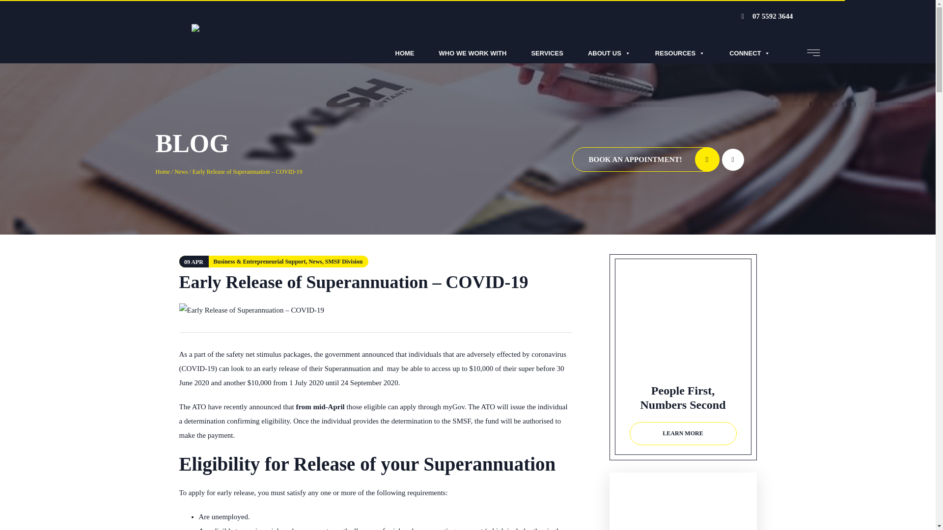 This screenshot has width=943, height=530. I want to click on CONNECT, so click(749, 53).